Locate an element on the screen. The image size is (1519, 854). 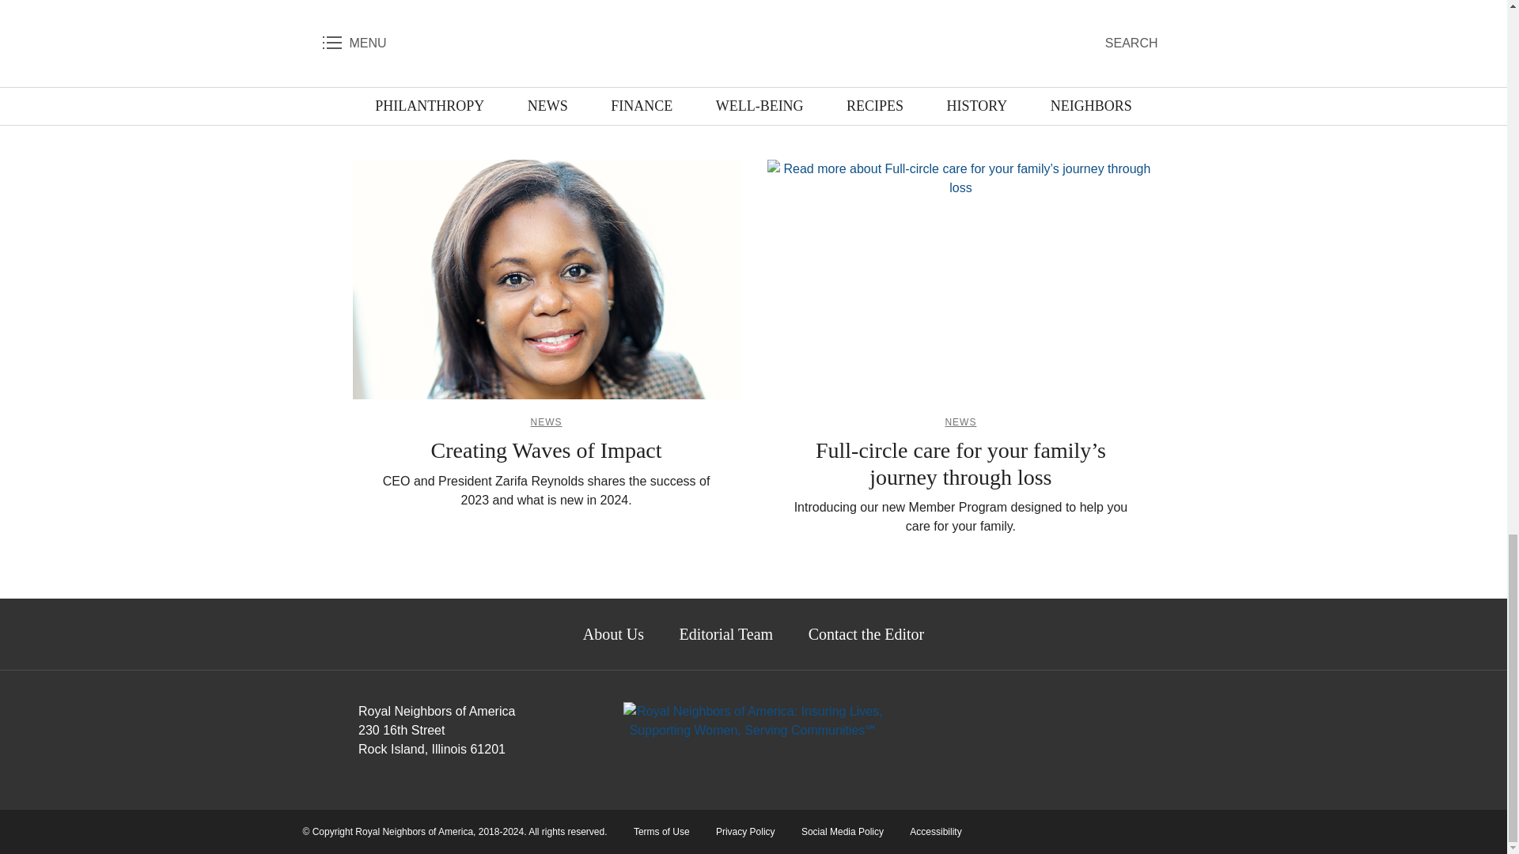
Pinterest Page Opens in a New Window is located at coordinates (1058, 717).